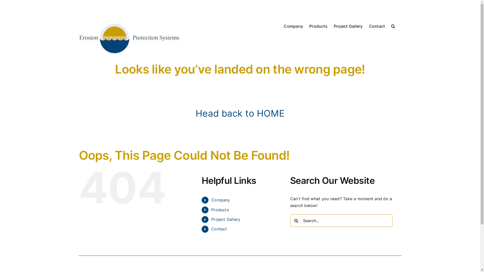 Image resolution: width=484 pixels, height=272 pixels. Describe the element at coordinates (348, 26) in the screenshot. I see `Project Gallery` at that location.